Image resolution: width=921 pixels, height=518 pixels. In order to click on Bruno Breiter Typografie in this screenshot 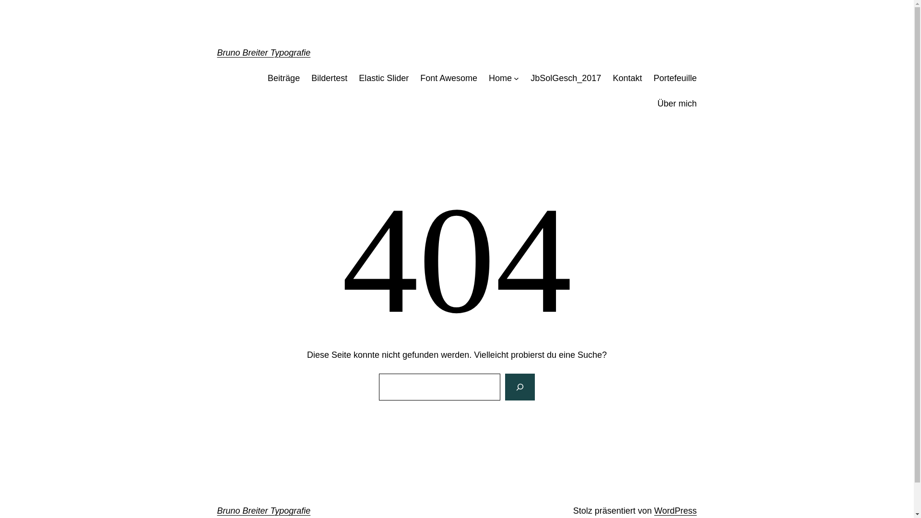, I will do `click(264, 53)`.